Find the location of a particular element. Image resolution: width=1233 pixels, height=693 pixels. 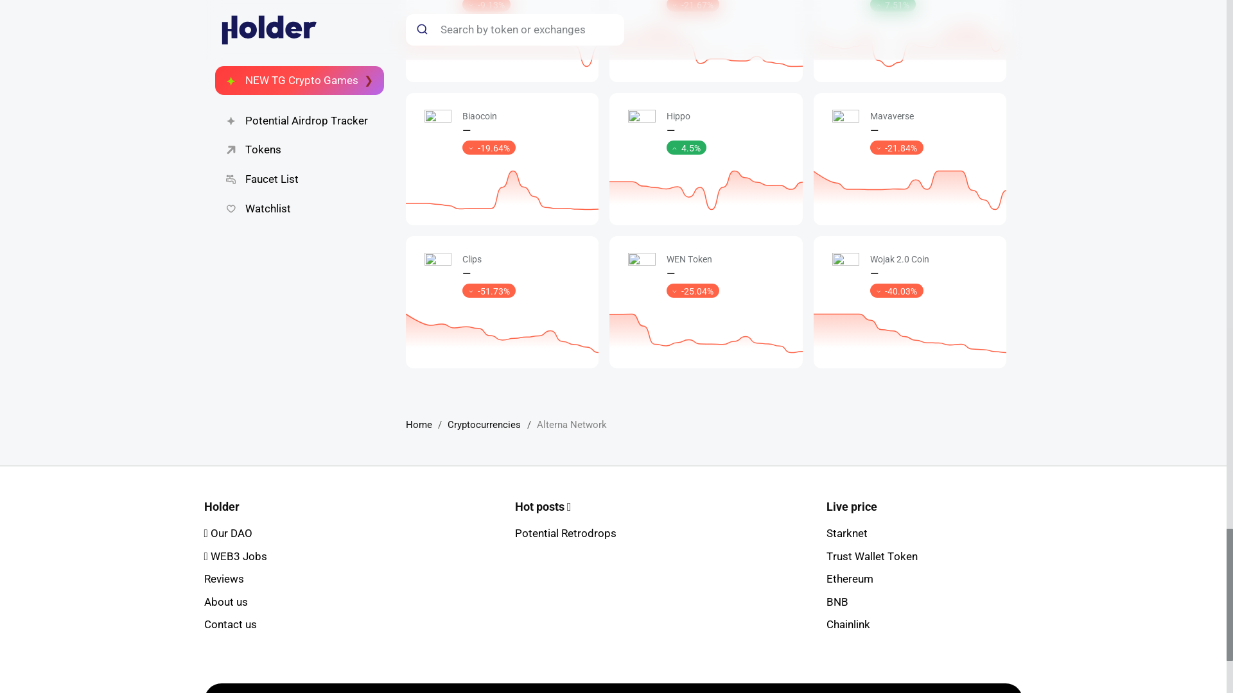

Home is located at coordinates (419, 425).